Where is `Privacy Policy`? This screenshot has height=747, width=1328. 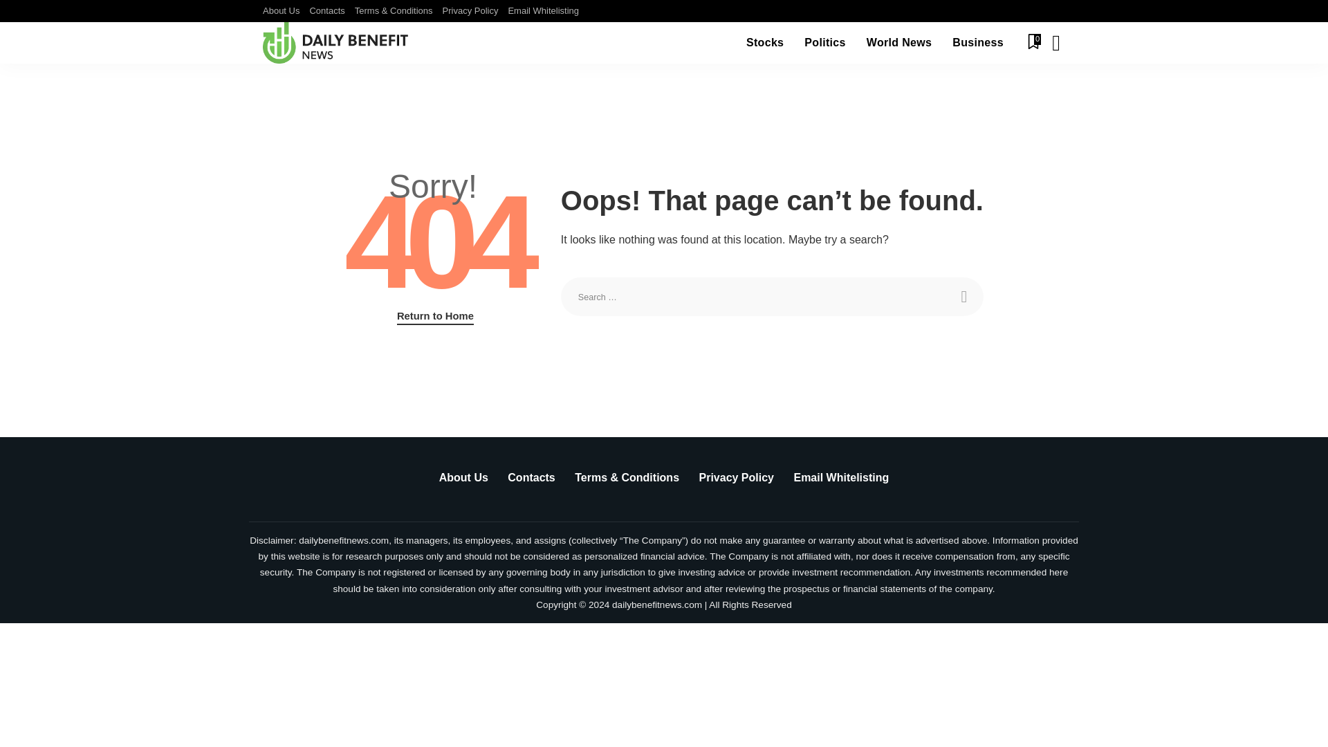 Privacy Policy is located at coordinates (470, 11).